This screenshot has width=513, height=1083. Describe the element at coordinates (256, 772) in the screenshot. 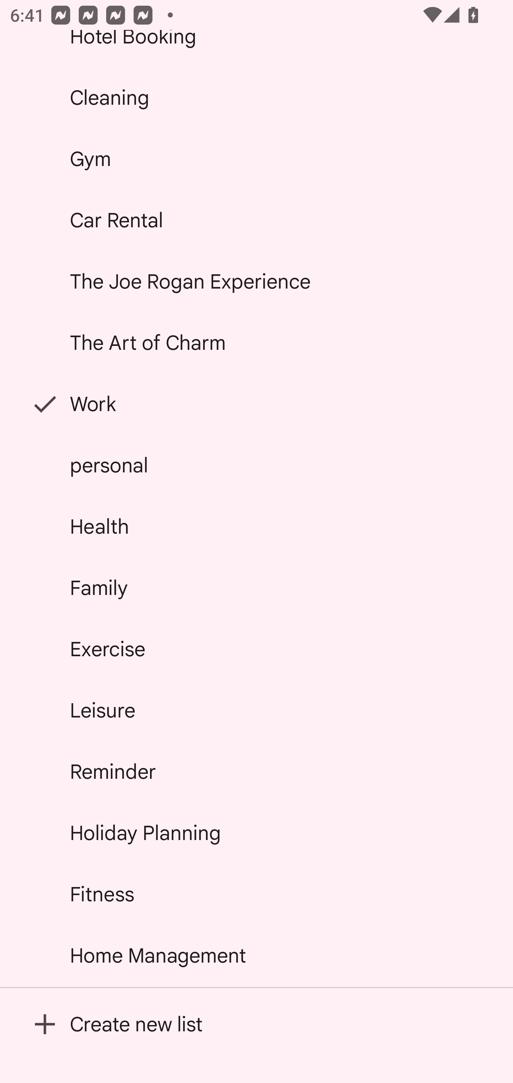

I see `Reminder` at that location.